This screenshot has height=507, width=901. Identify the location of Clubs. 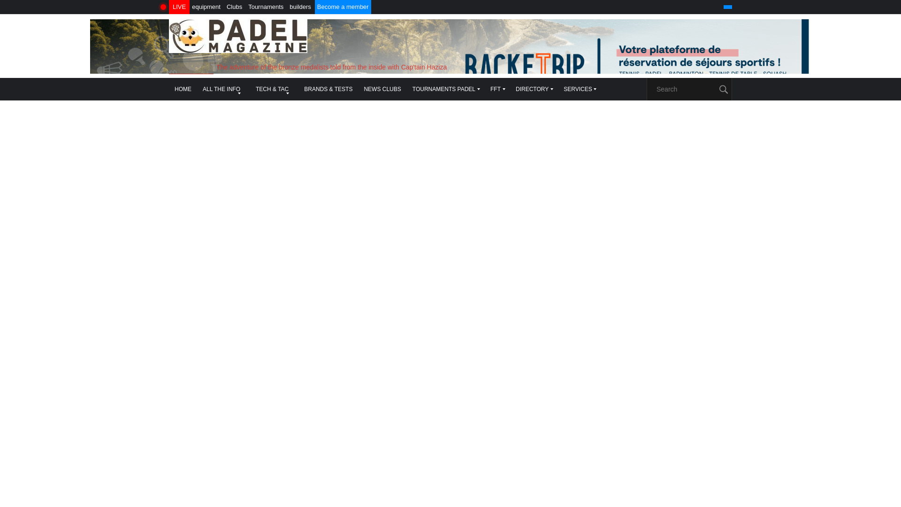
(234, 7).